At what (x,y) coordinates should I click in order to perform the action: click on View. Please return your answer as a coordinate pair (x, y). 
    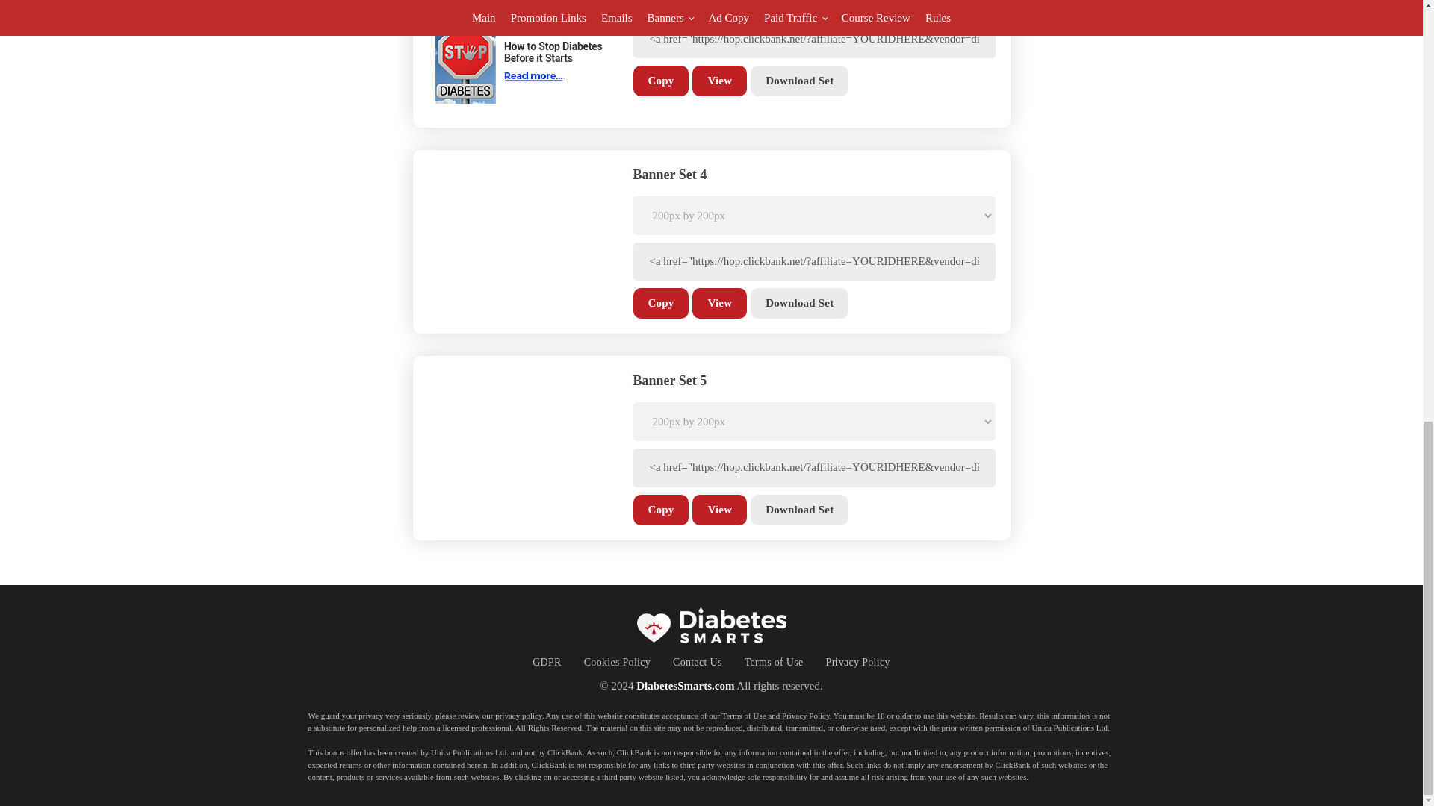
    Looking at the image, I should click on (720, 509).